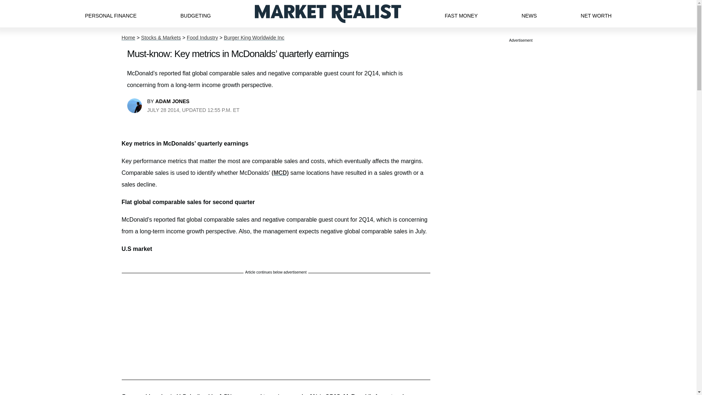 Image resolution: width=702 pixels, height=395 pixels. Describe the element at coordinates (529, 14) in the screenshot. I see `NEWS` at that location.